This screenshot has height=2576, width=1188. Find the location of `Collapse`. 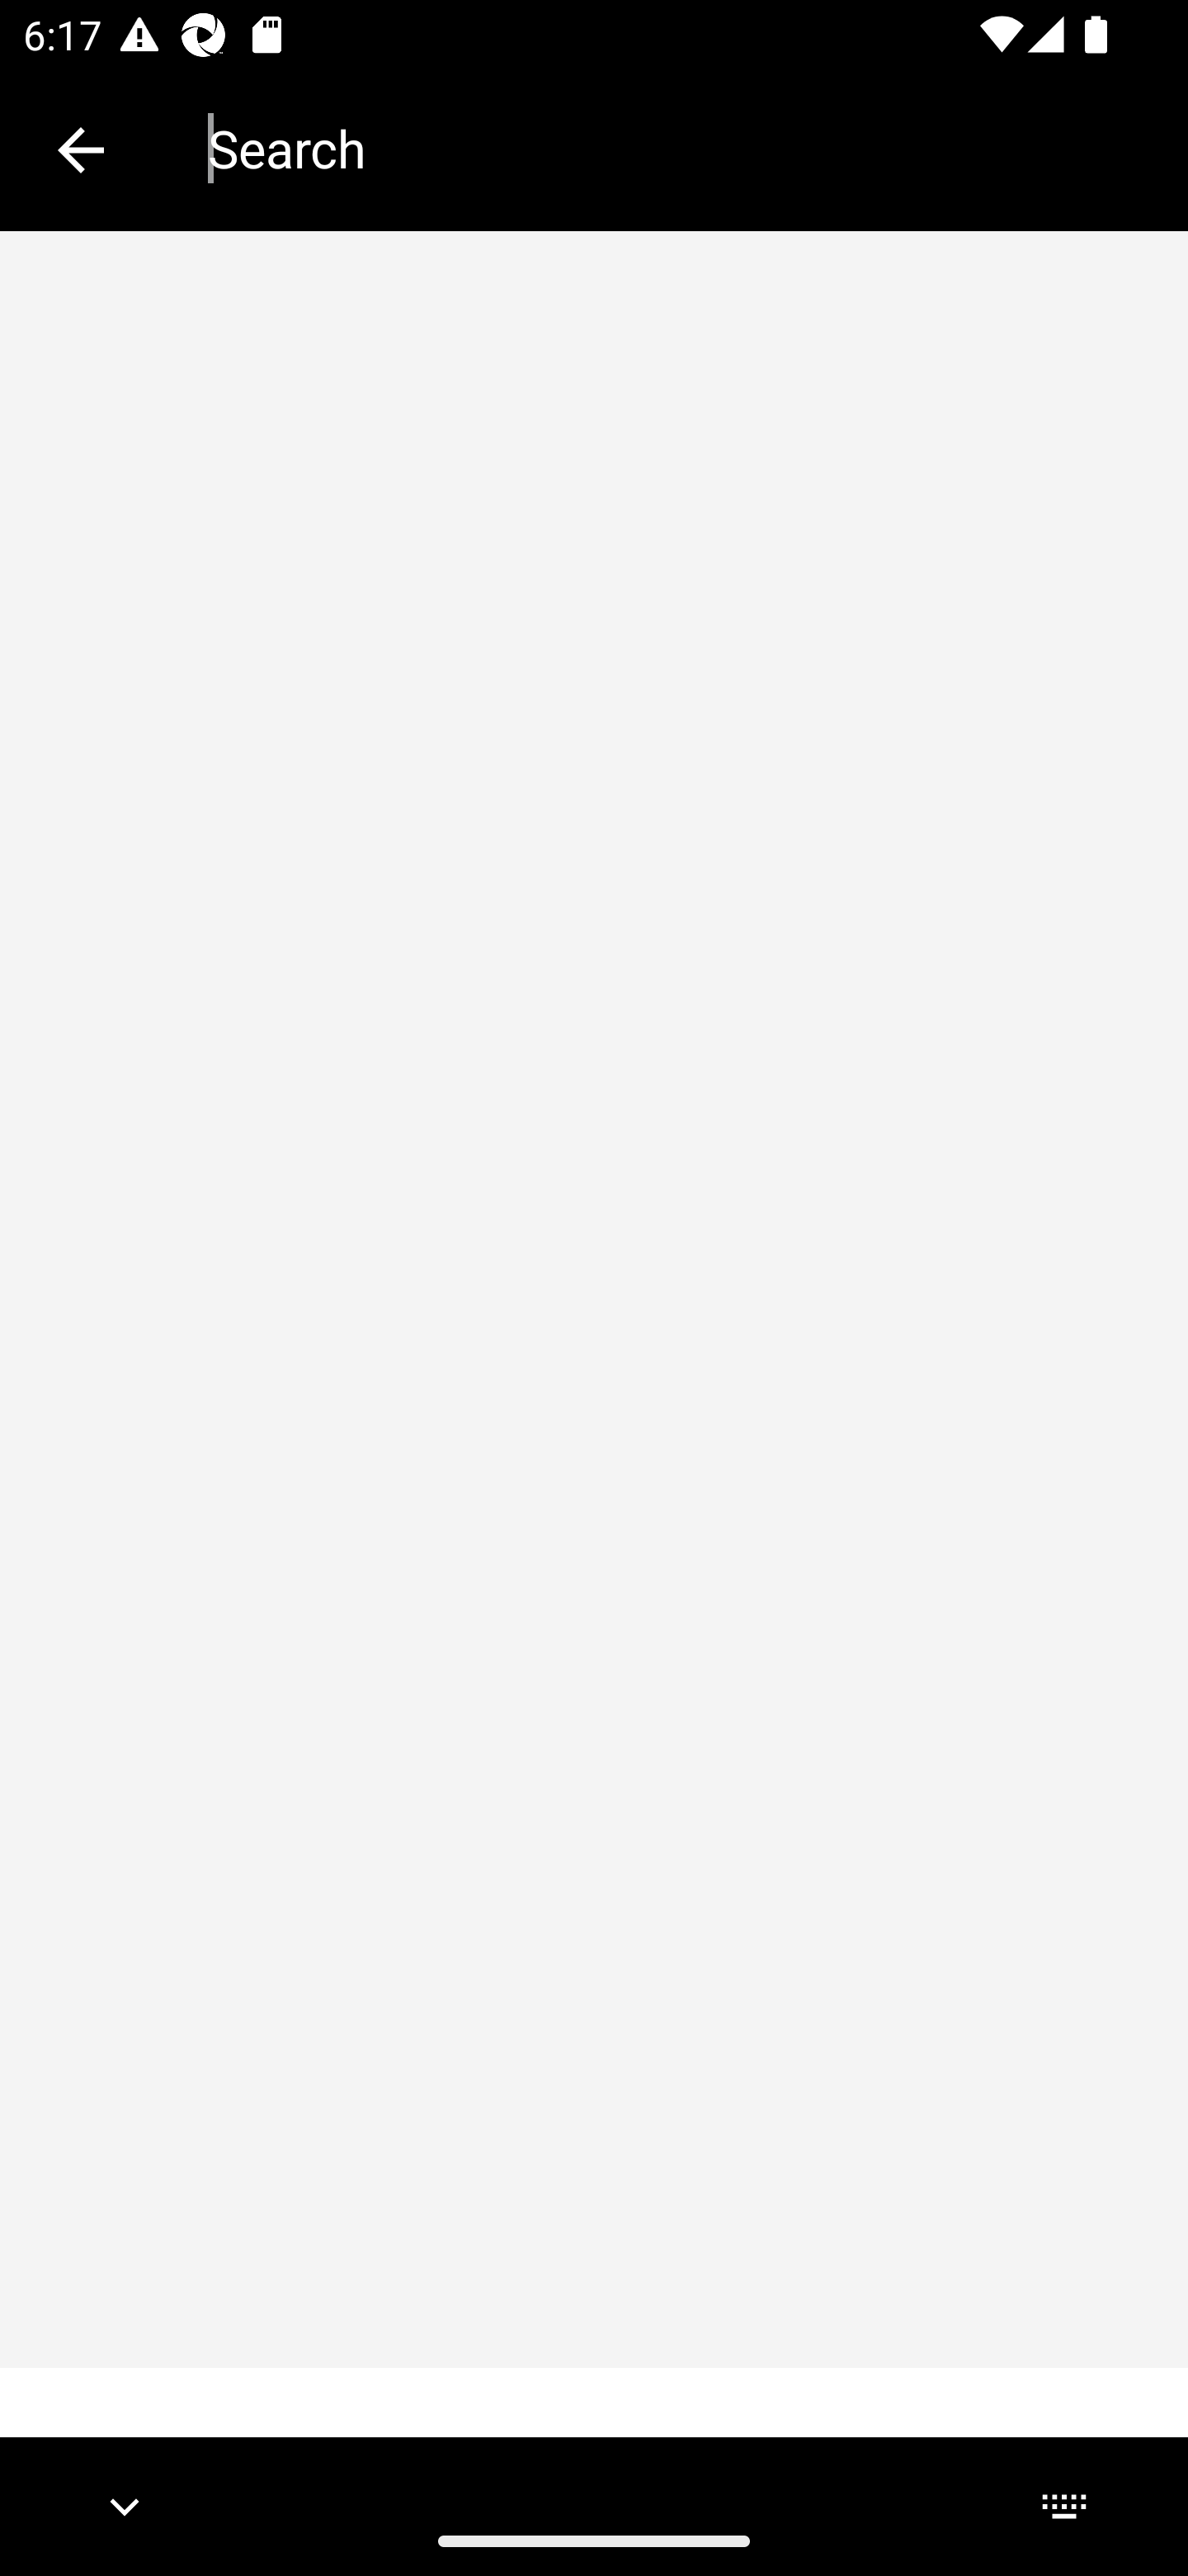

Collapse is located at coordinates (81, 150).